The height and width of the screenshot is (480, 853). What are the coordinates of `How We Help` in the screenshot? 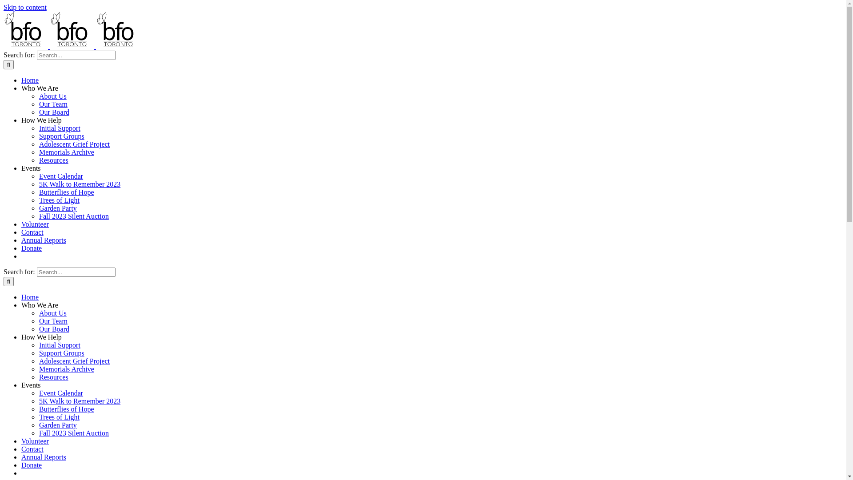 It's located at (42, 120).